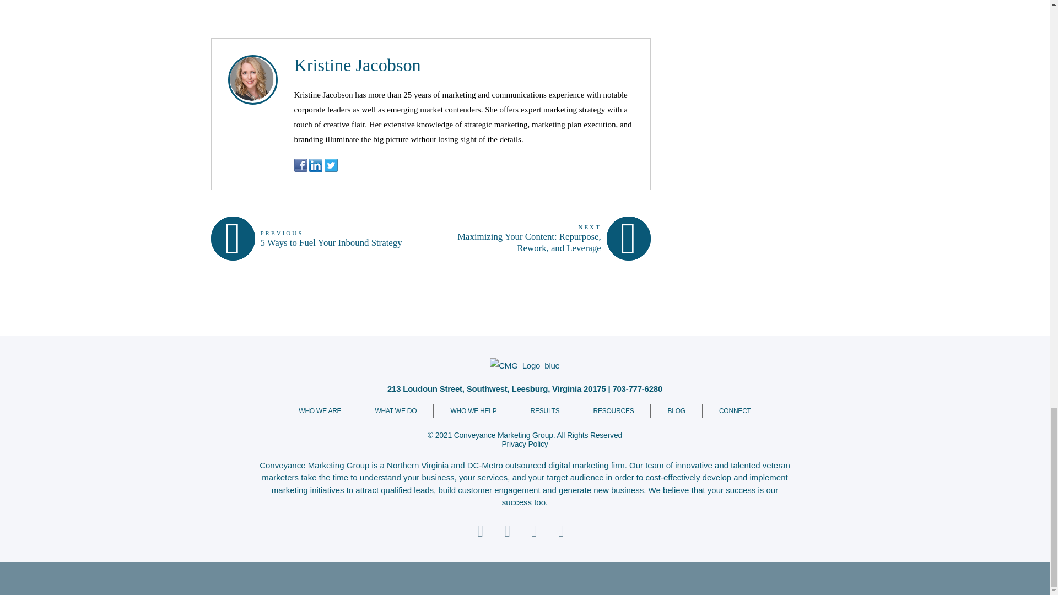 Image resolution: width=1058 pixels, height=595 pixels. What do you see at coordinates (315, 165) in the screenshot?
I see `Facebook` at bounding box center [315, 165].